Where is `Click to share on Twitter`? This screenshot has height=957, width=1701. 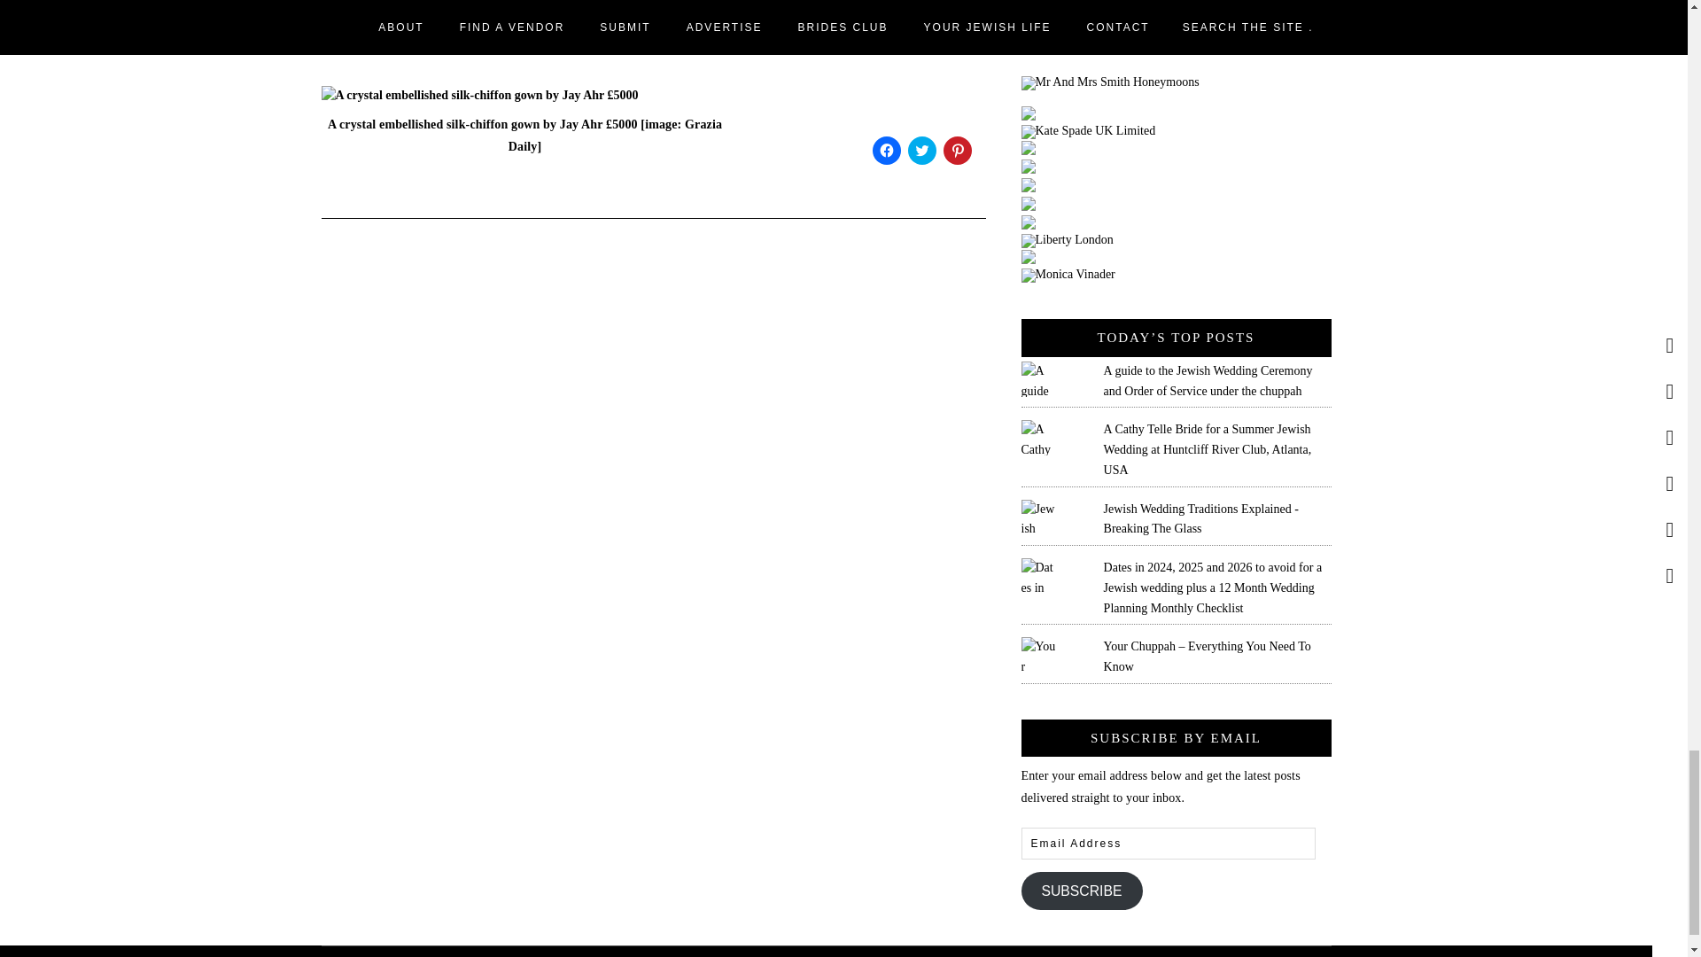 Click to share on Twitter is located at coordinates (921, 151).